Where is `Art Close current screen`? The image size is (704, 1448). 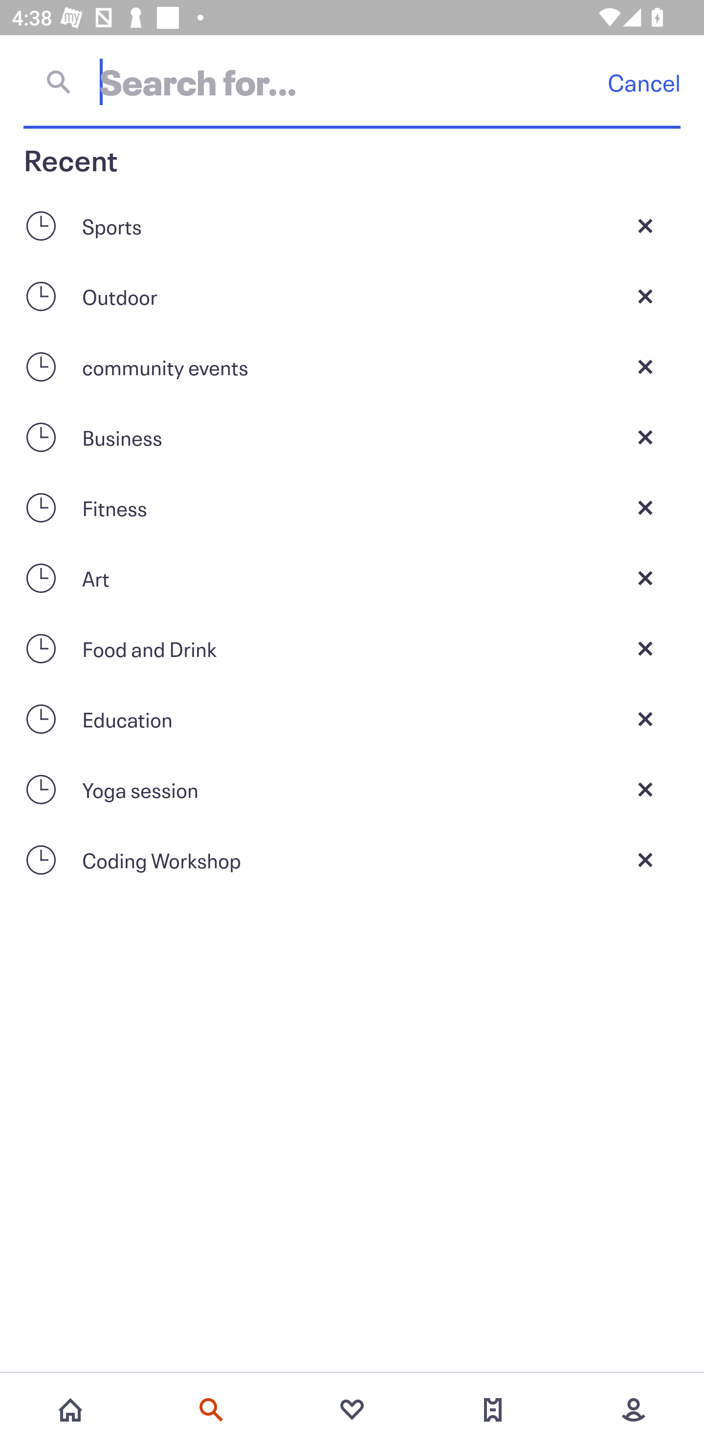
Art Close current screen is located at coordinates (352, 578).